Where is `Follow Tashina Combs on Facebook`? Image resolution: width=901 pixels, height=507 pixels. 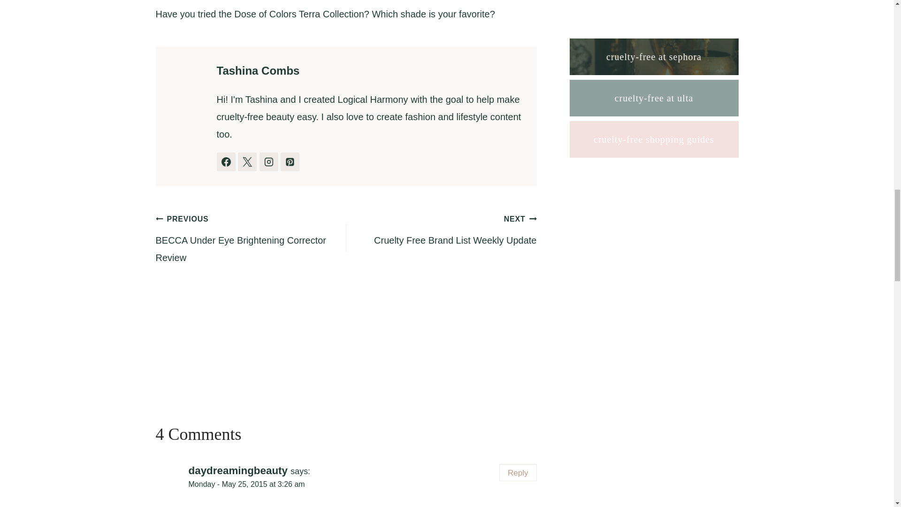
Follow Tashina Combs on Facebook is located at coordinates (226, 162).